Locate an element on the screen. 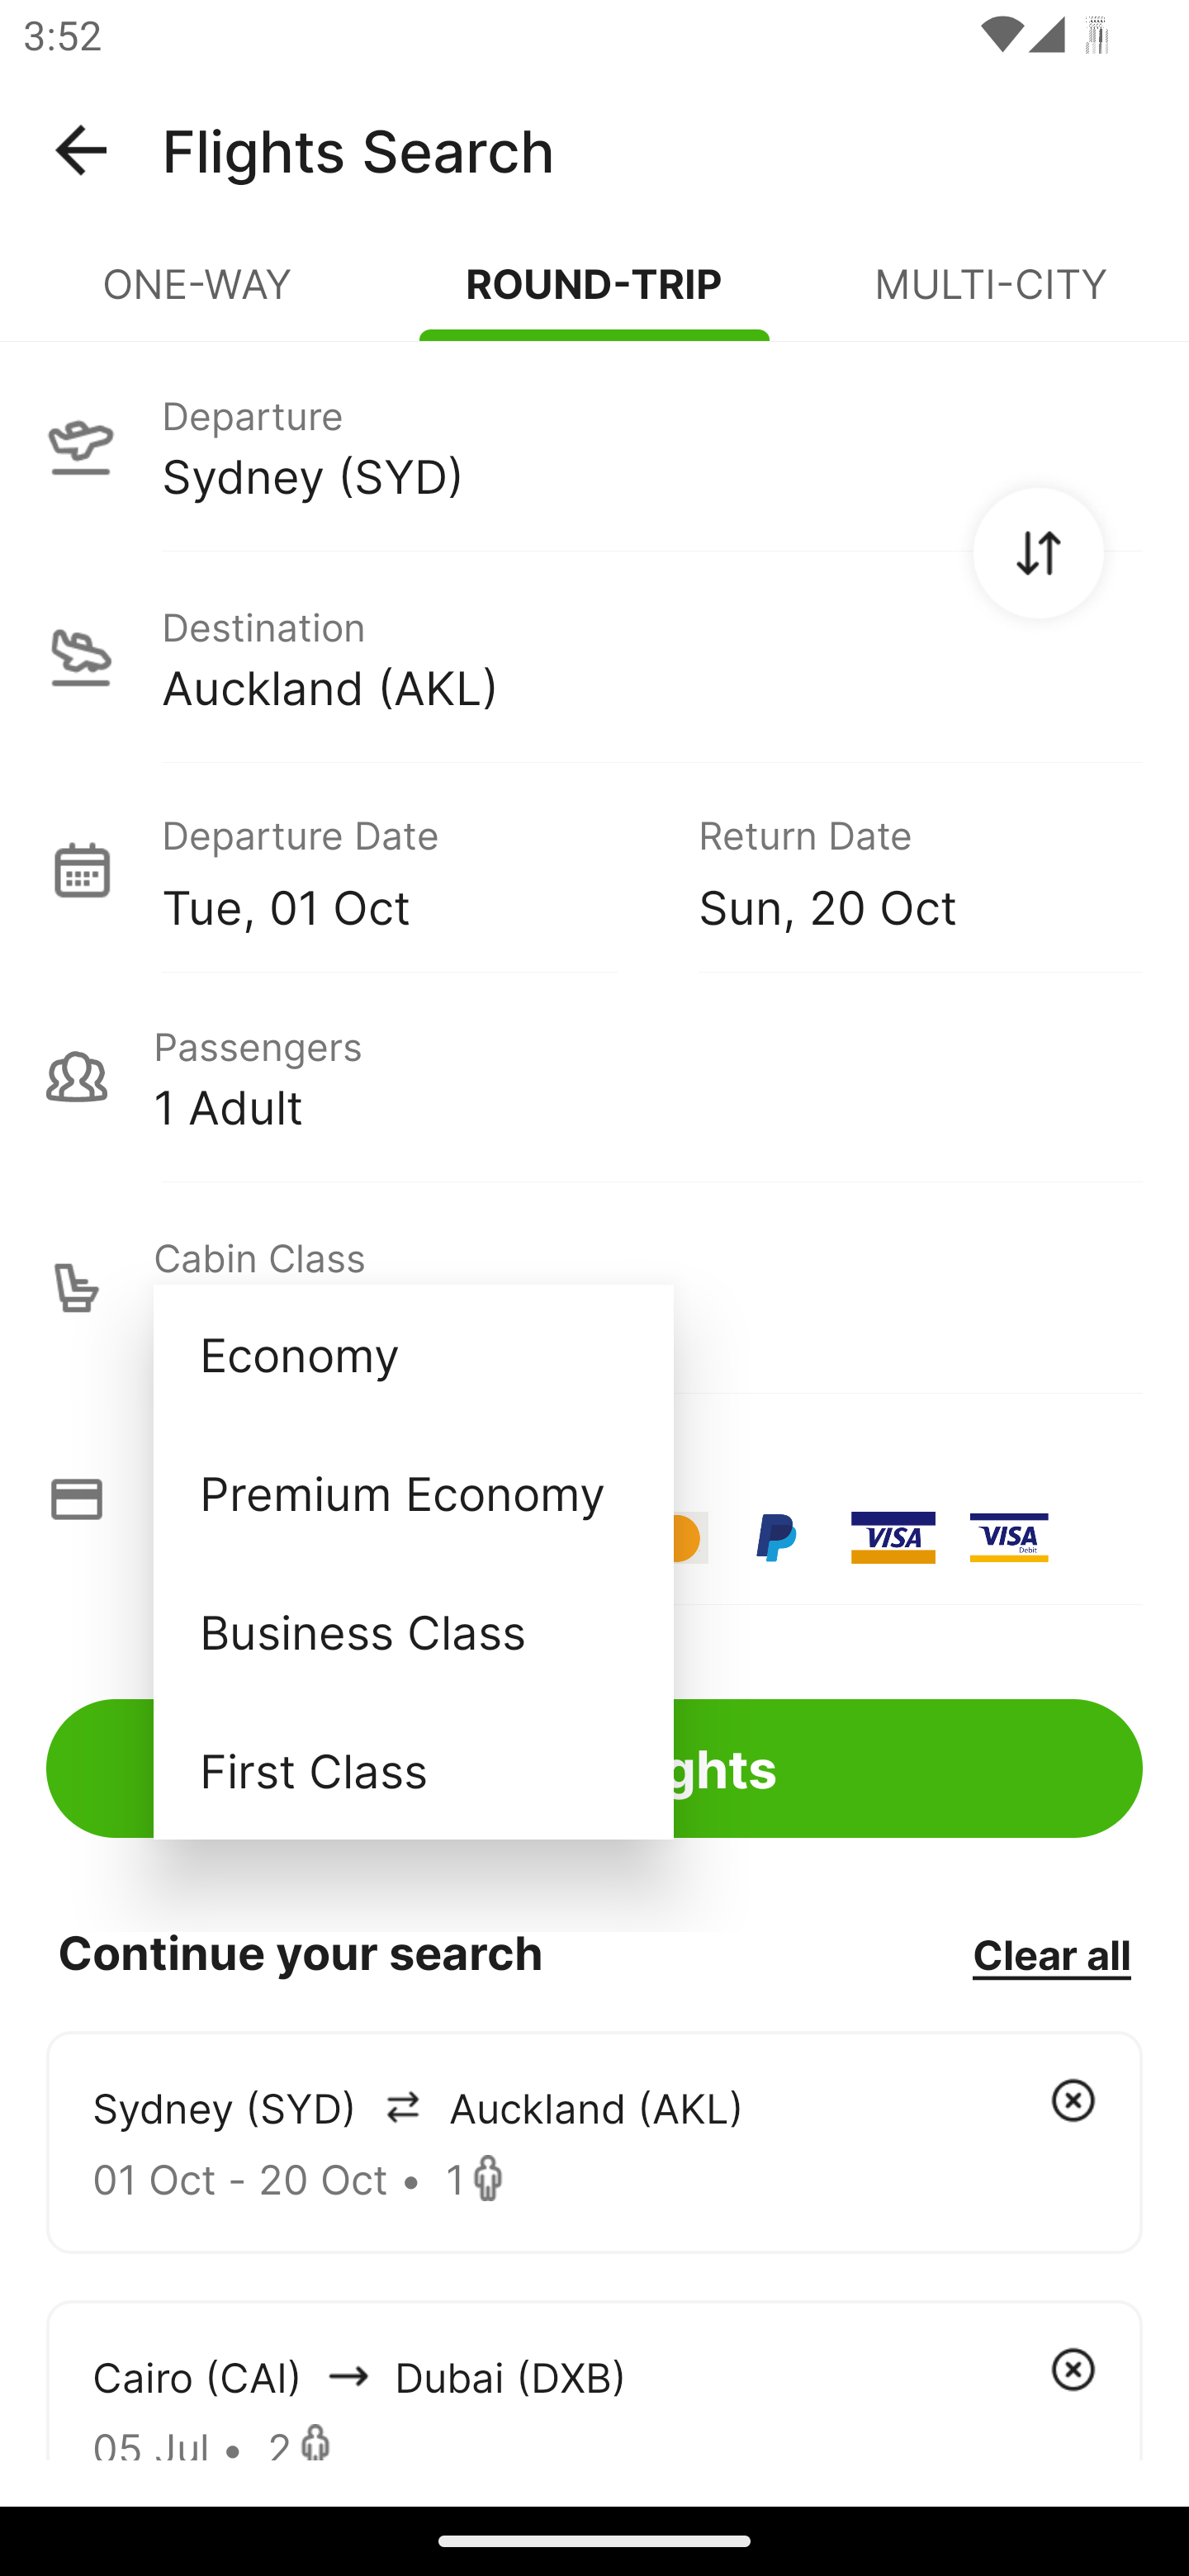 The image size is (1189, 2576). First Class is located at coordinates (413, 1769).